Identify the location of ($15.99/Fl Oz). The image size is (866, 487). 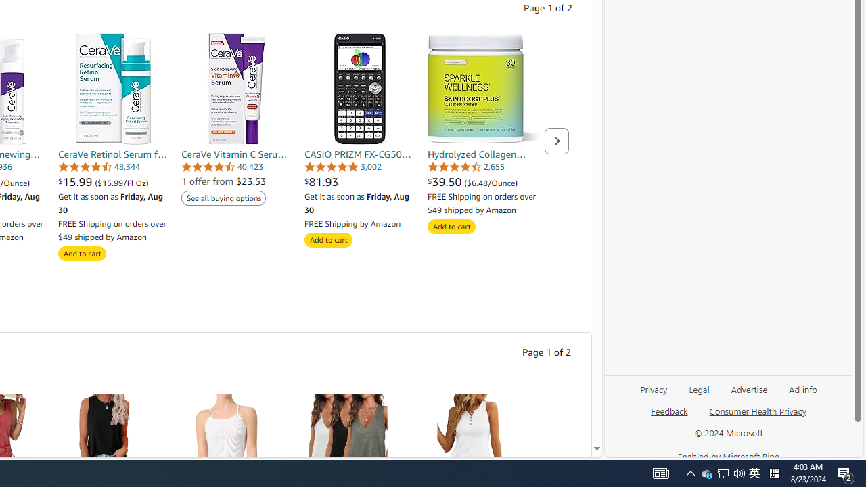
(122, 183).